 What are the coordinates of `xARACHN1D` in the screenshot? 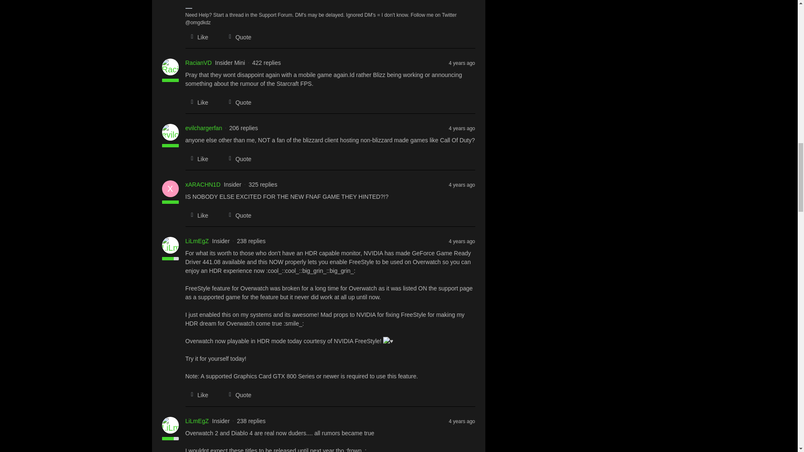 It's located at (203, 185).